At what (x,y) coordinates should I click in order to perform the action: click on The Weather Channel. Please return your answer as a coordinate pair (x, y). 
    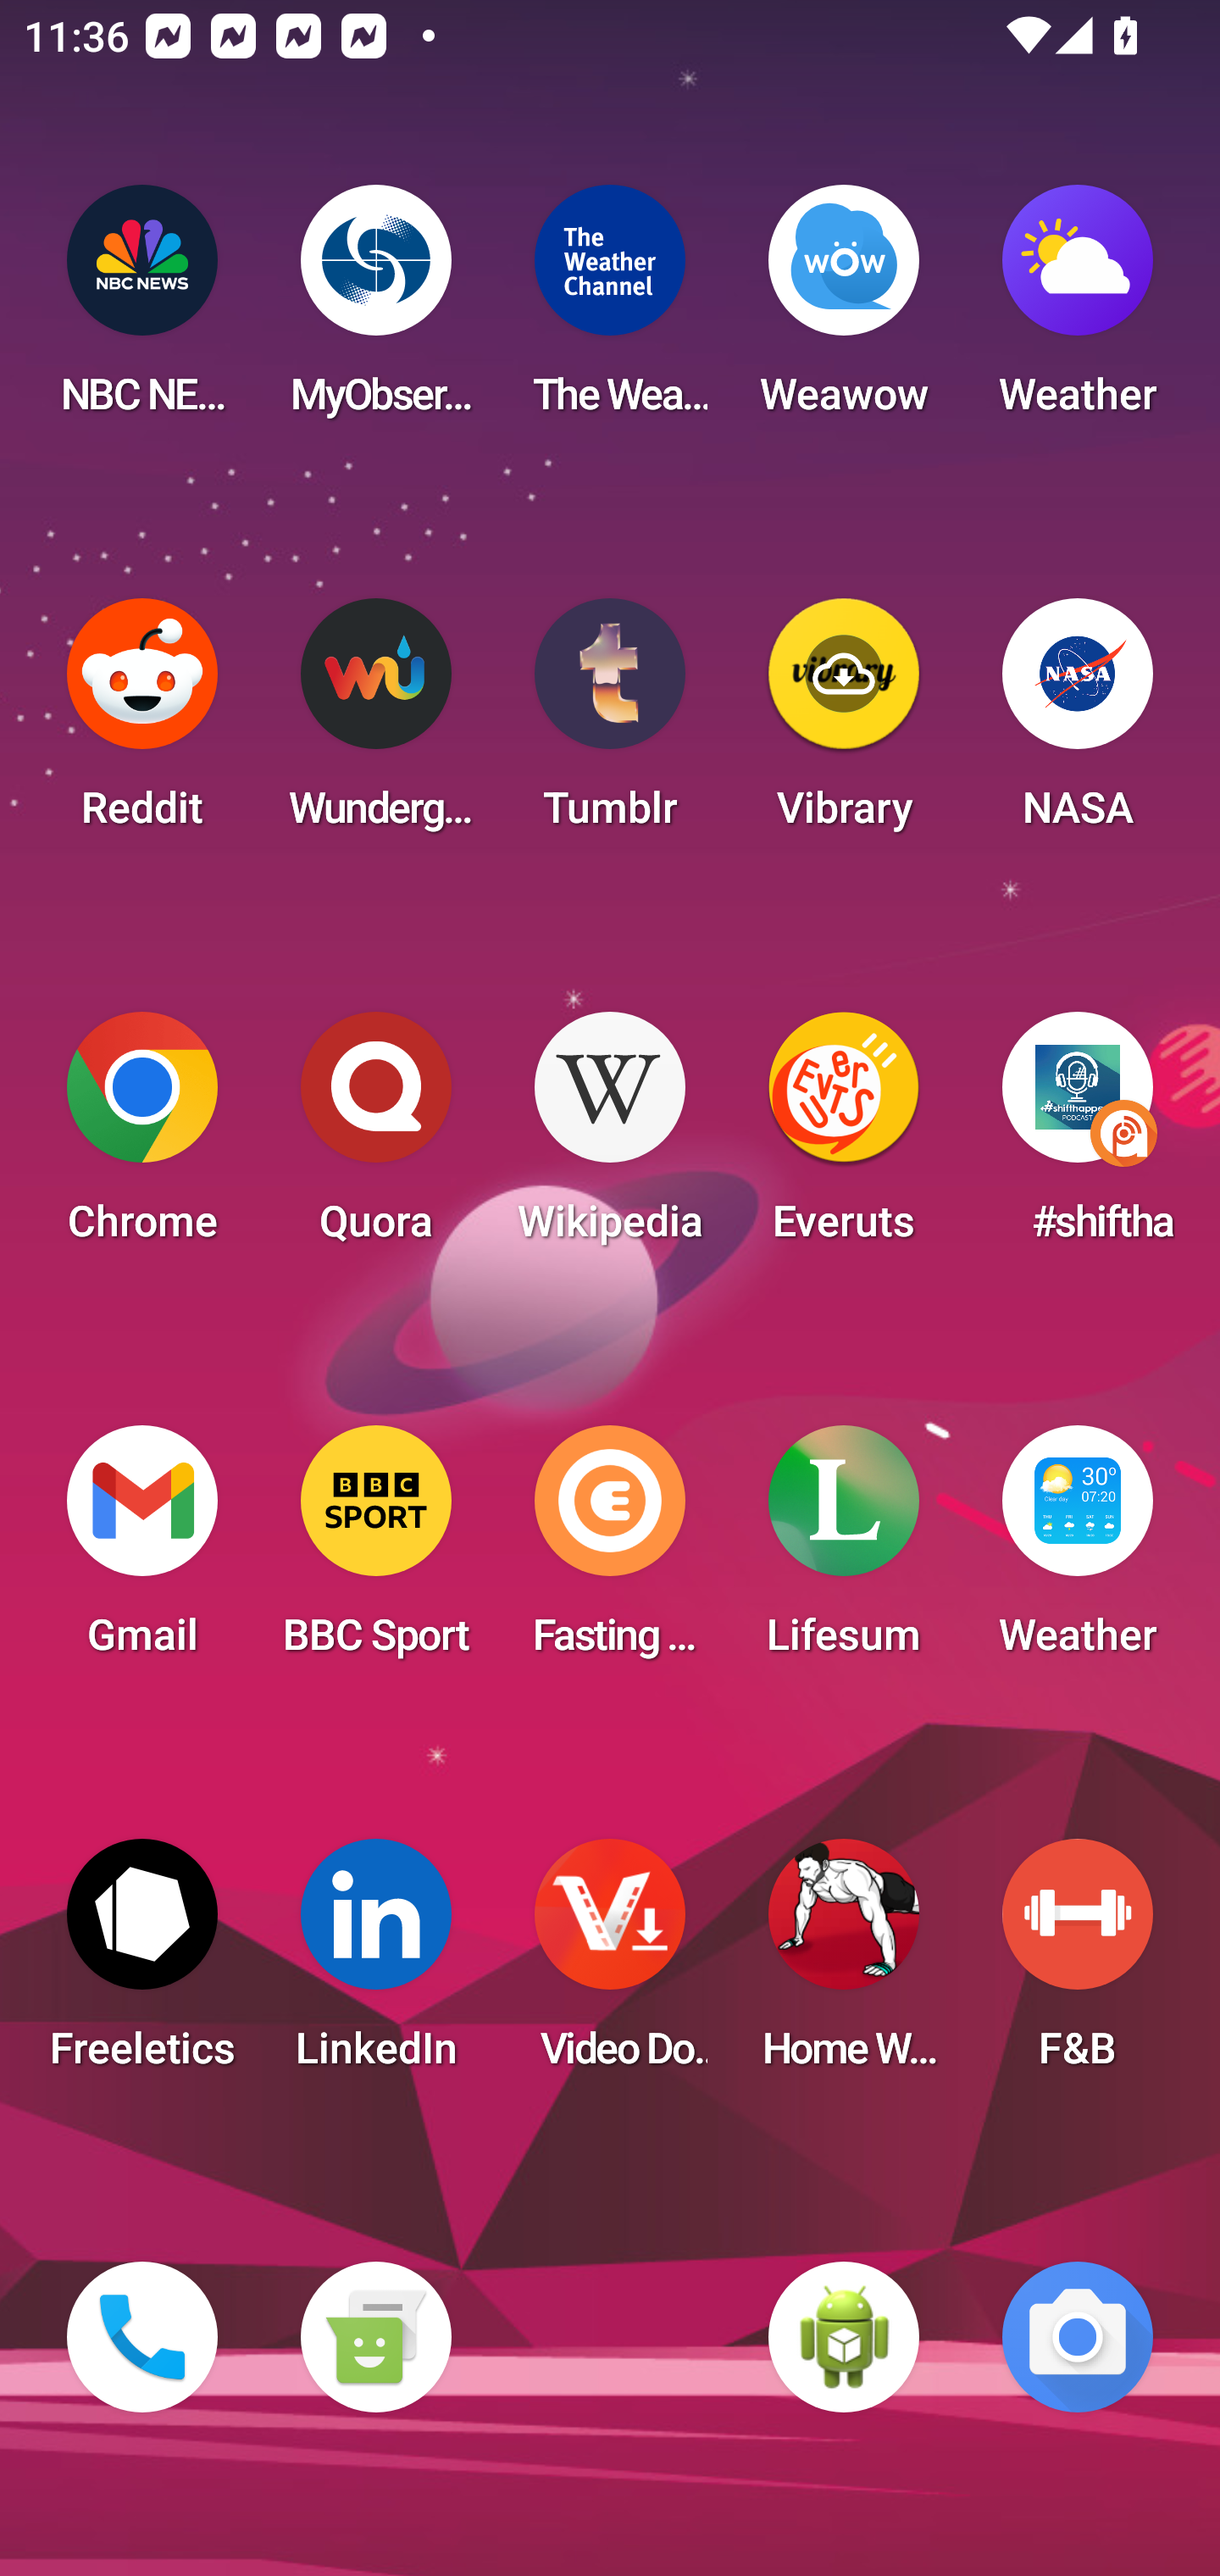
    Looking at the image, I should click on (610, 310).